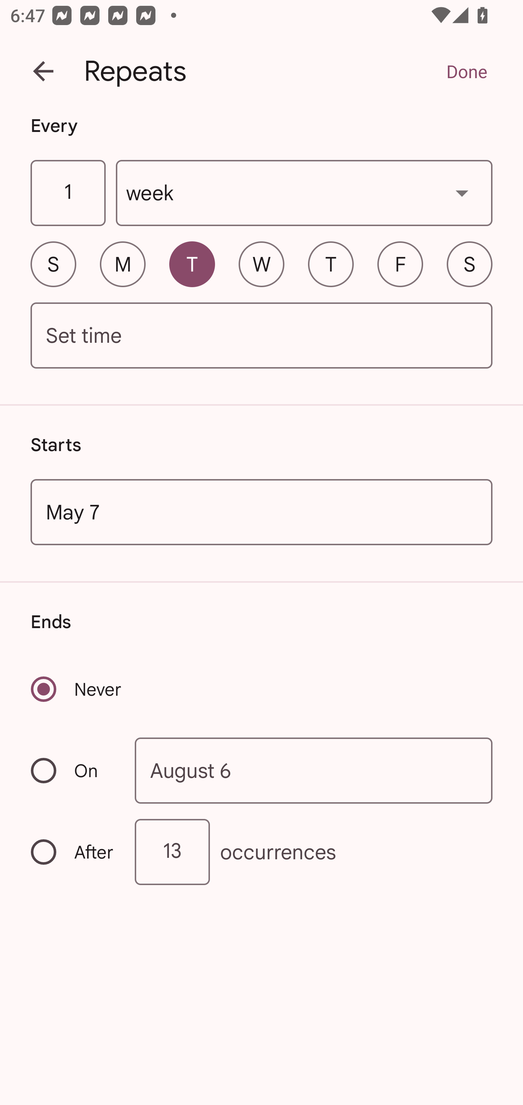 The width and height of the screenshot is (523, 1105). Describe the element at coordinates (43, 71) in the screenshot. I see `Back` at that location.